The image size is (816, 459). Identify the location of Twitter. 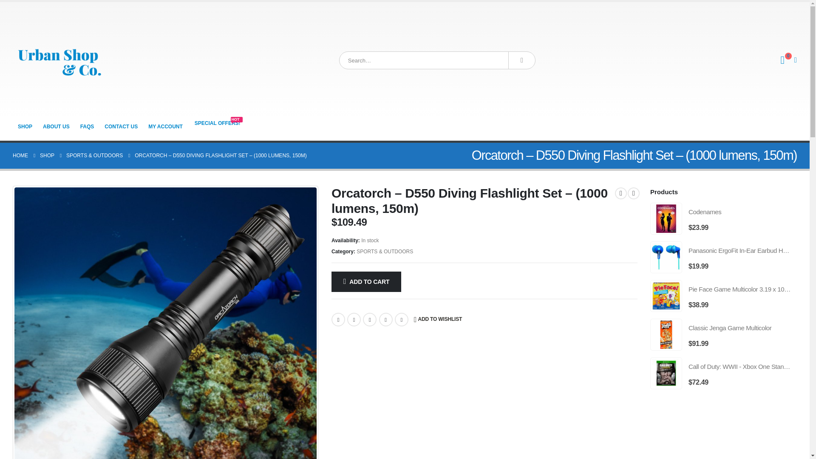
(165, 126).